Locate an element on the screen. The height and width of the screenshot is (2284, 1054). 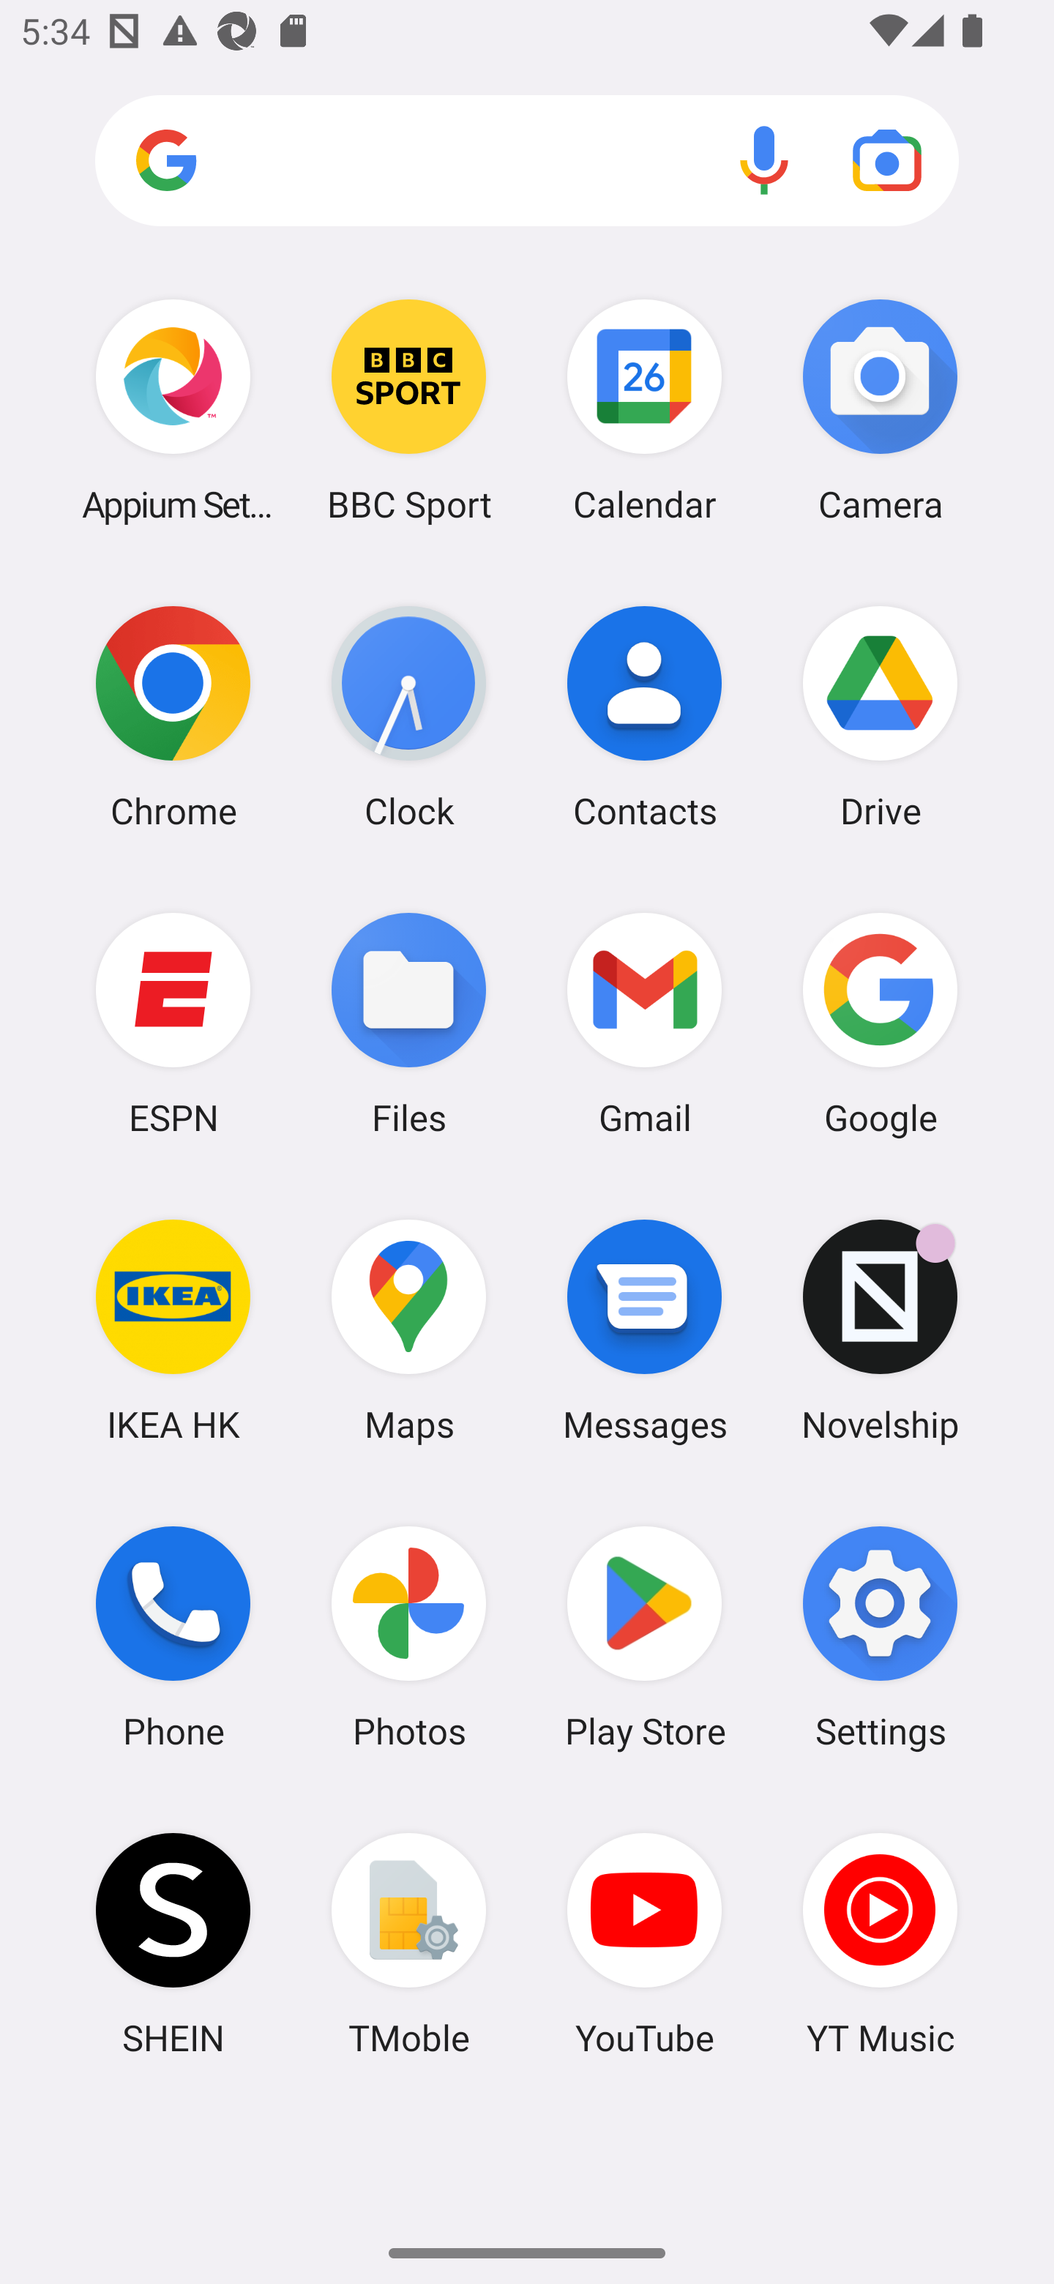
Search apps, web and more is located at coordinates (527, 161).